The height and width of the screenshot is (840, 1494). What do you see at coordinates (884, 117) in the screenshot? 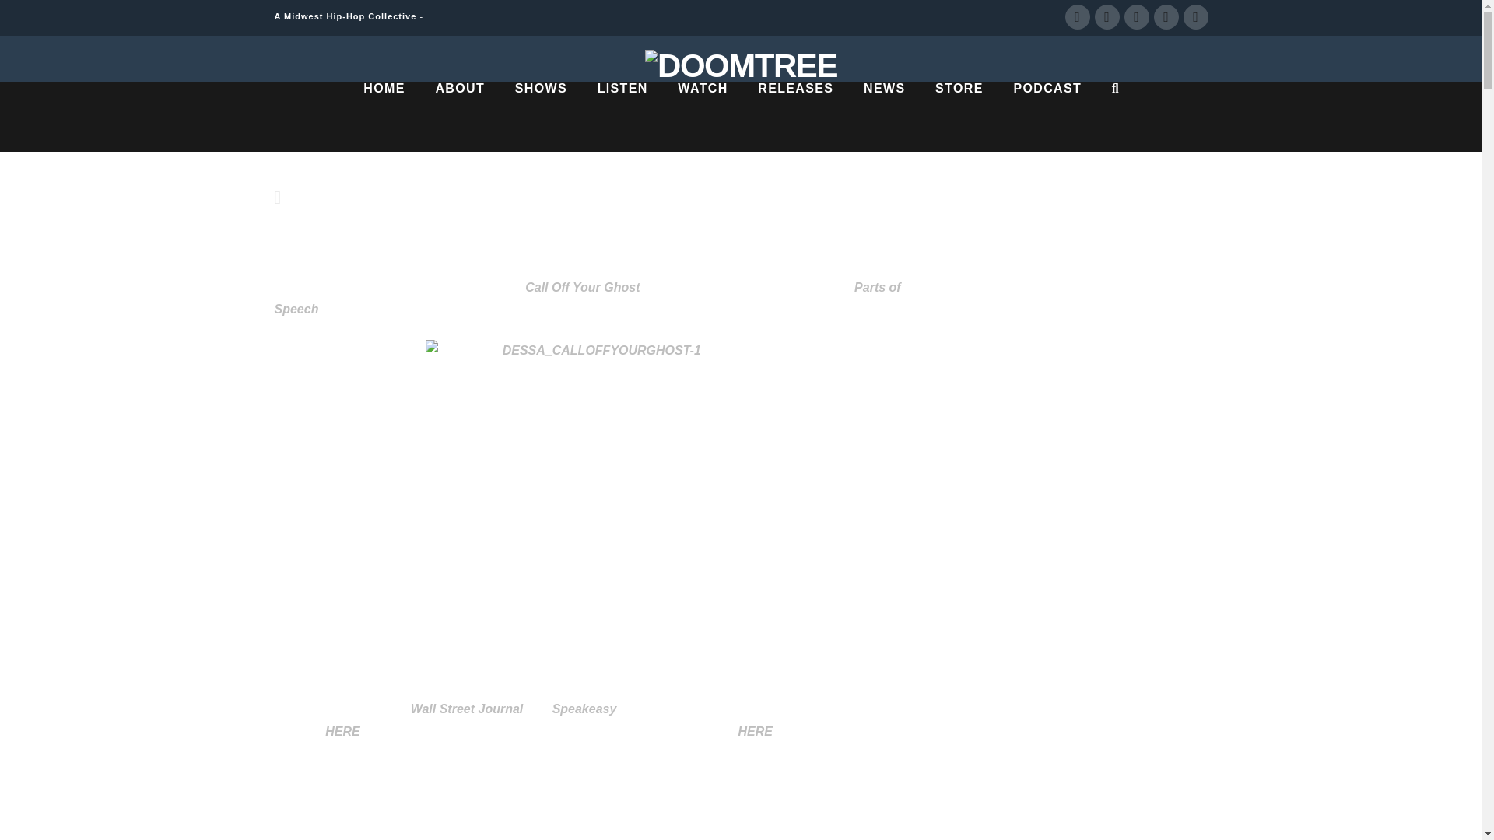
I see `NEWS` at bounding box center [884, 117].